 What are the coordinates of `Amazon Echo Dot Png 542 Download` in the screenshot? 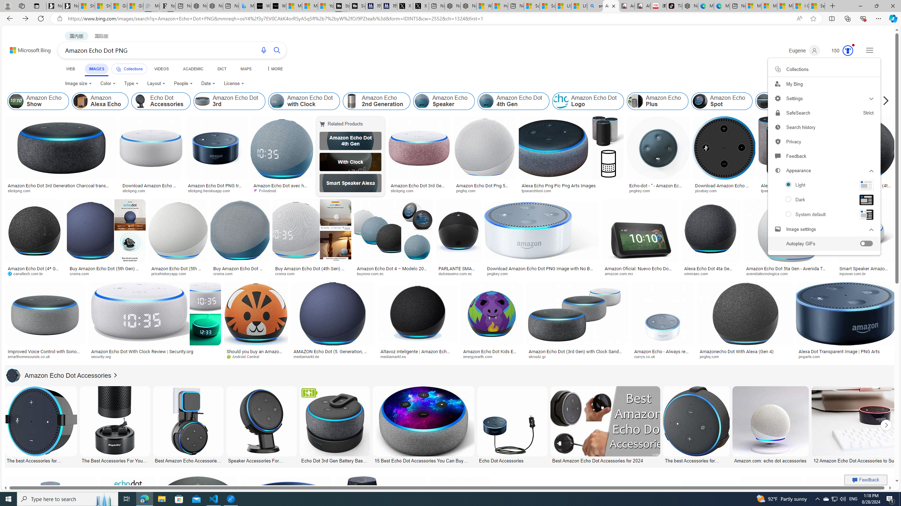 It's located at (484, 188).